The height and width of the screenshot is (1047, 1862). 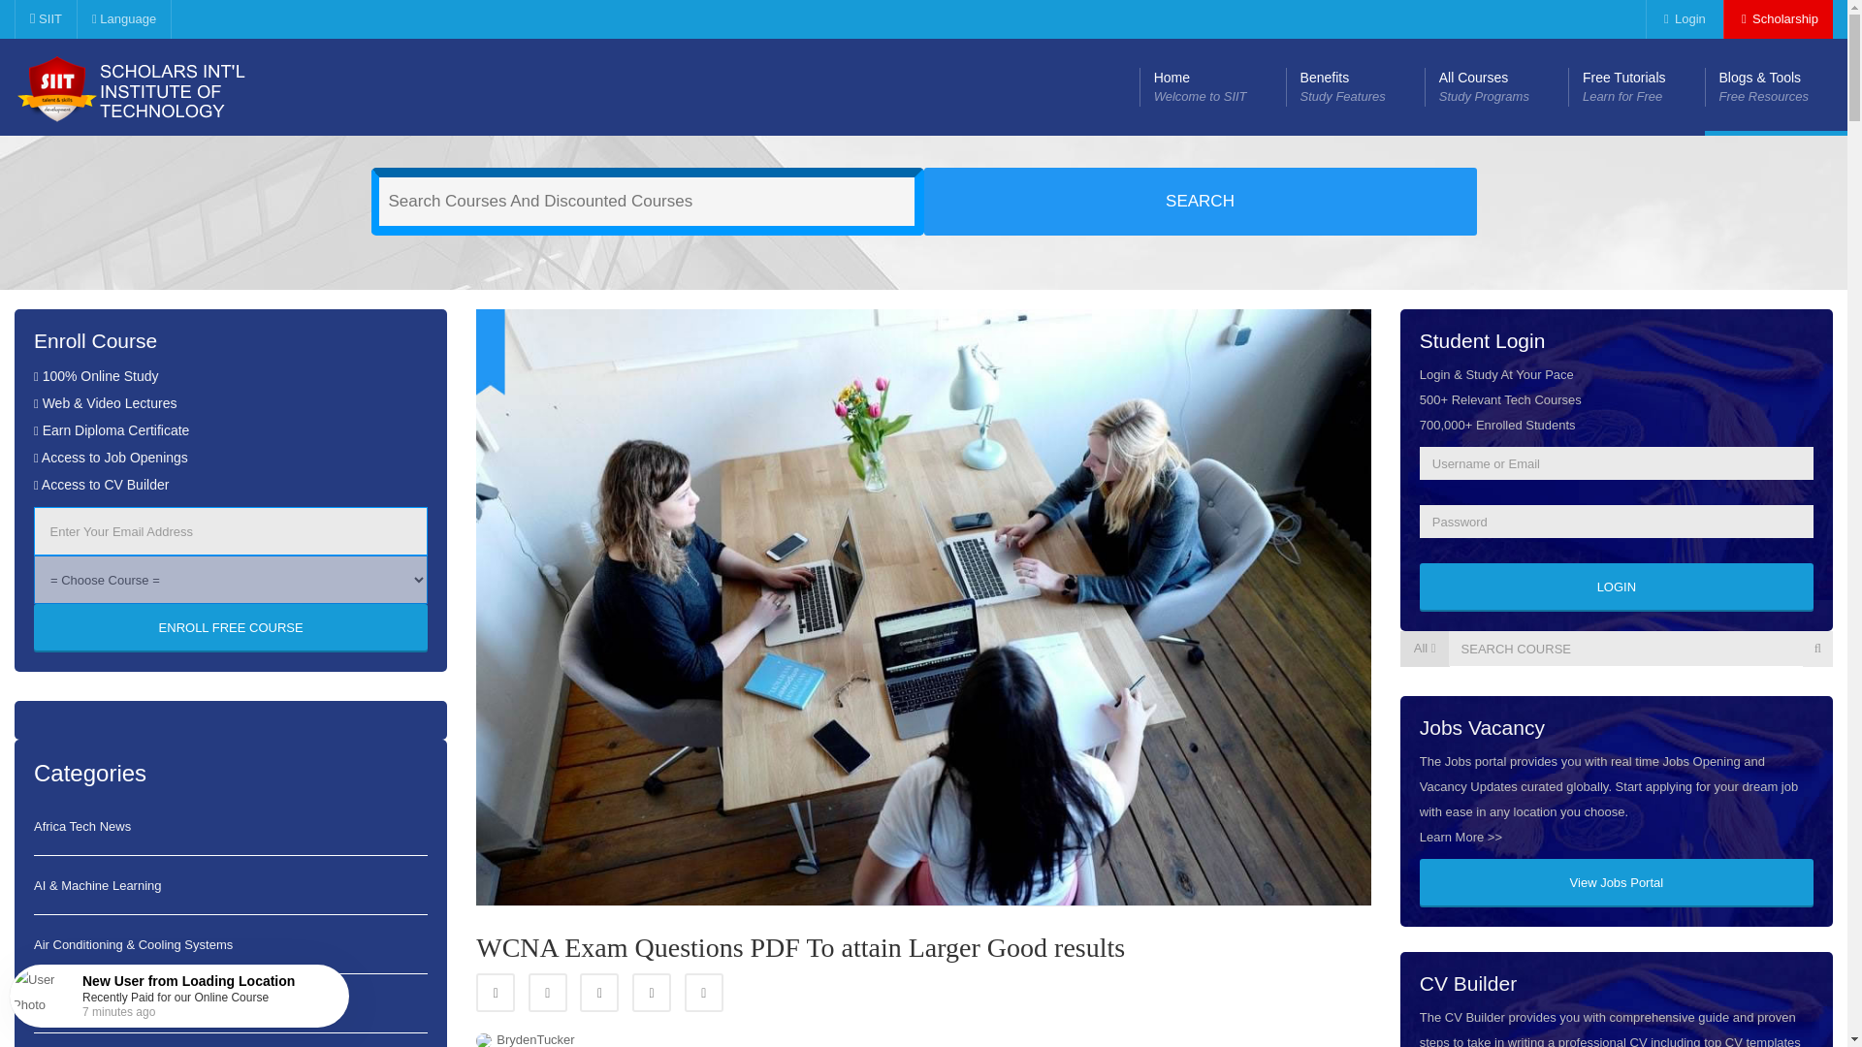 What do you see at coordinates (45, 19) in the screenshot?
I see `Share on Google Plus` at bounding box center [45, 19].